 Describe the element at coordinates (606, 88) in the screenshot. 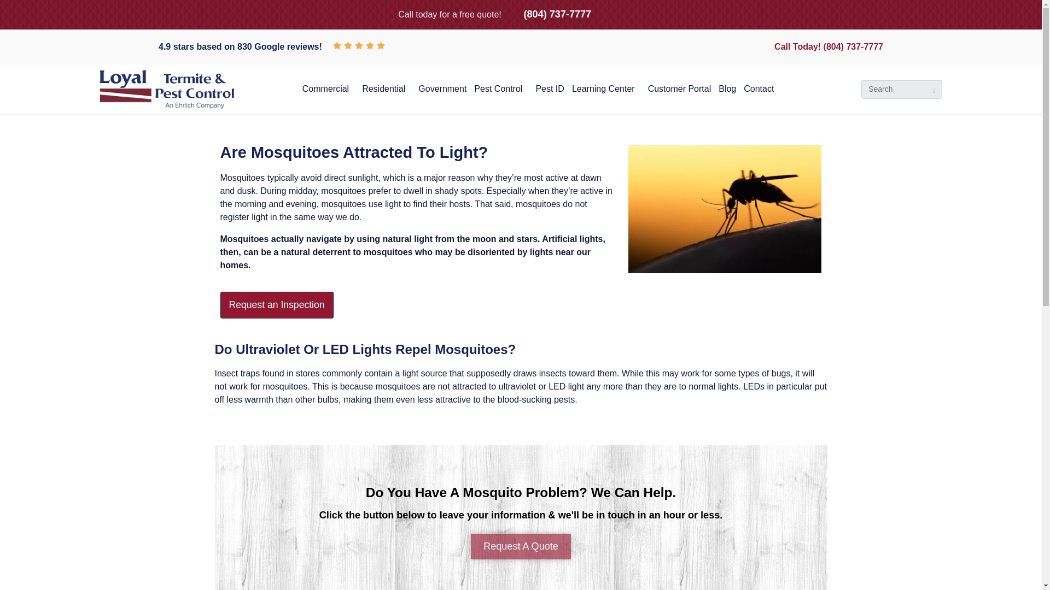

I see `Learning Center` at that location.